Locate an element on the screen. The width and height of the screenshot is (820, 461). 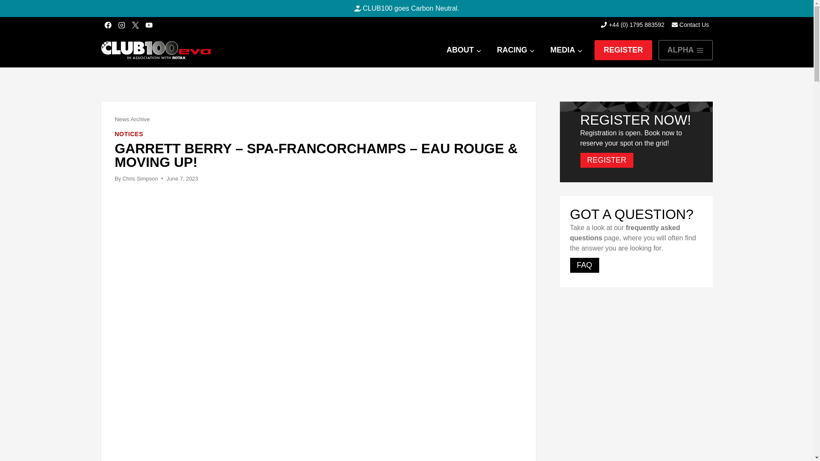
MEDIA is located at coordinates (566, 50).